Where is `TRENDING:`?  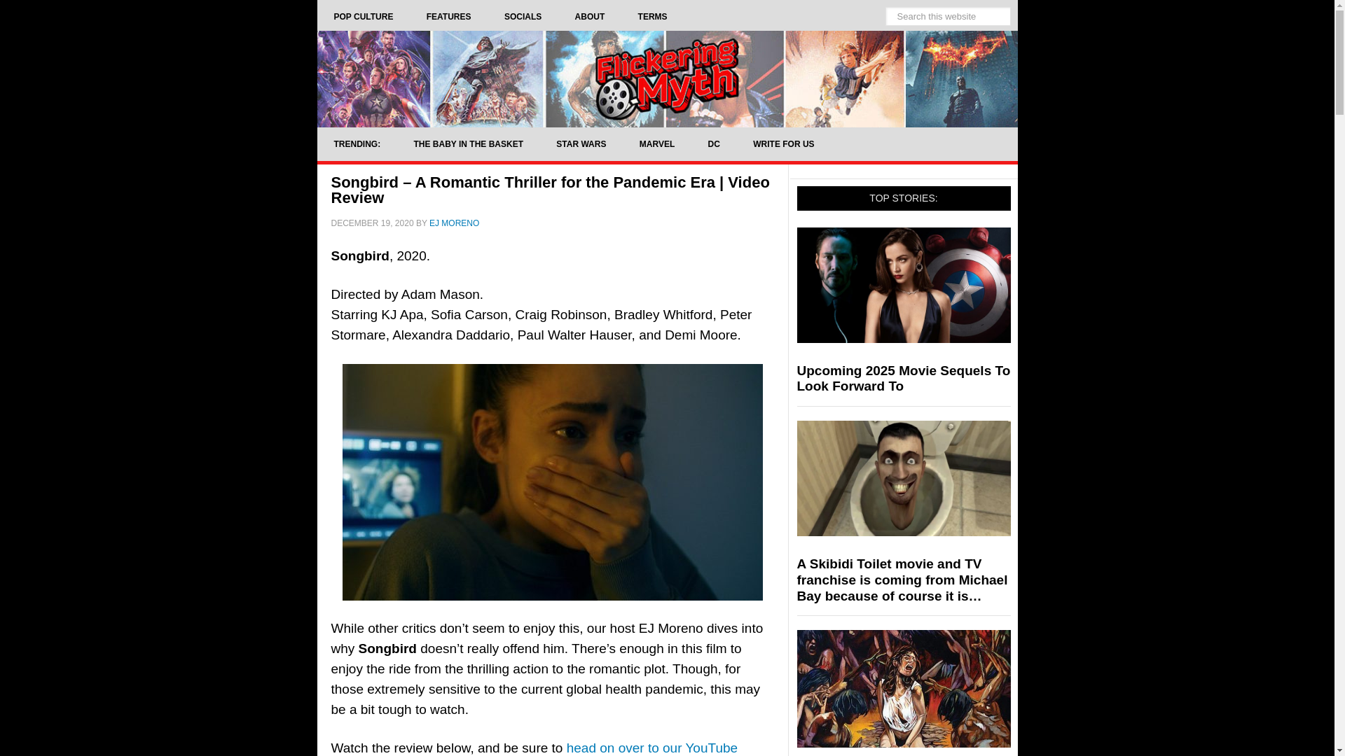 TRENDING: is located at coordinates (356, 144).